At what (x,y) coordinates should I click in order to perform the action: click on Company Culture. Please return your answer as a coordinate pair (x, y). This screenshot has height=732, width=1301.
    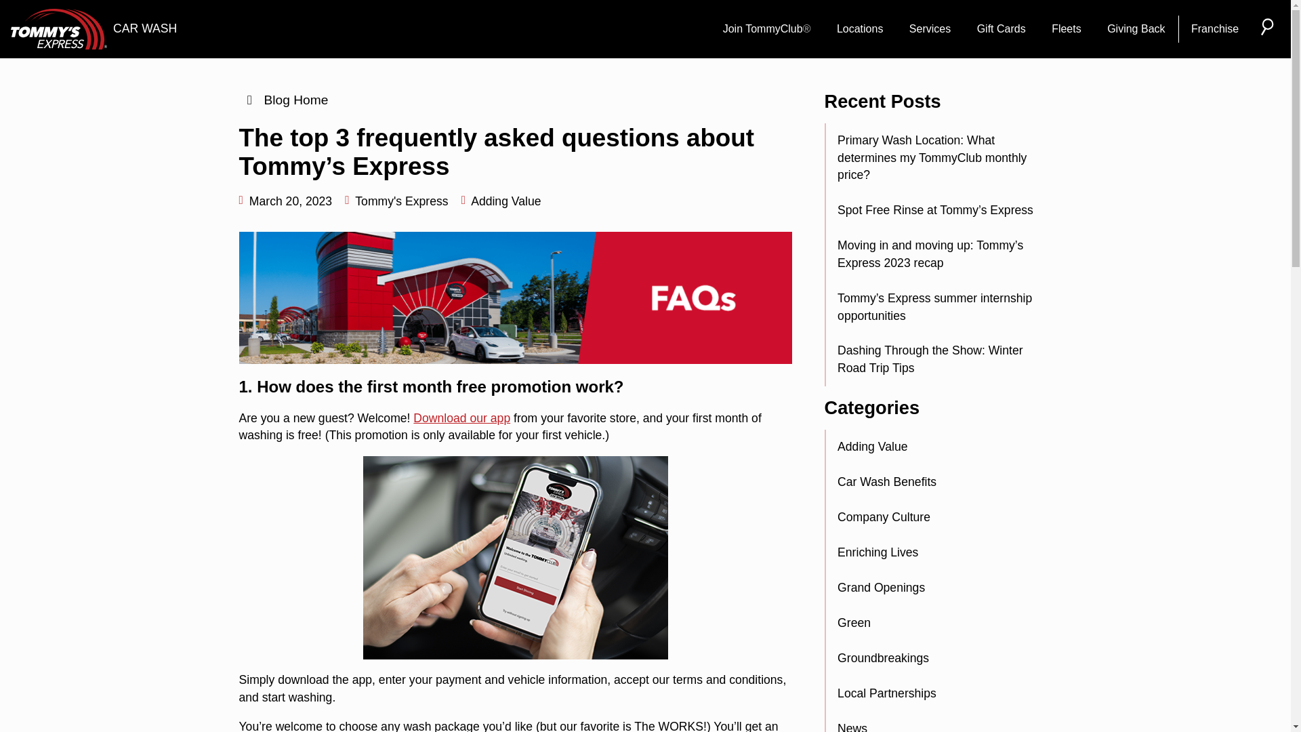
    Looking at the image, I should click on (937, 517).